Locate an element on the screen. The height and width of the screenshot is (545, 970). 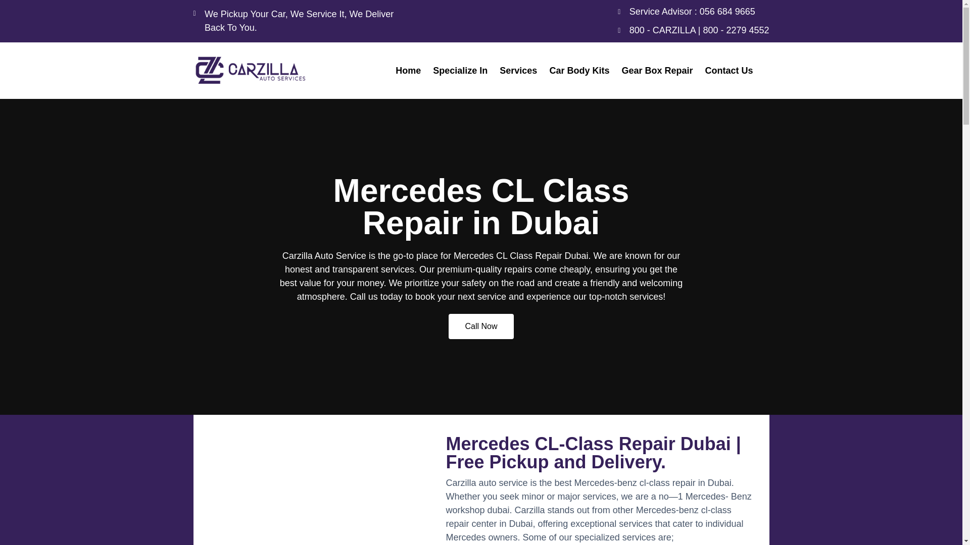
Gear Box Repair is located at coordinates (657, 71).